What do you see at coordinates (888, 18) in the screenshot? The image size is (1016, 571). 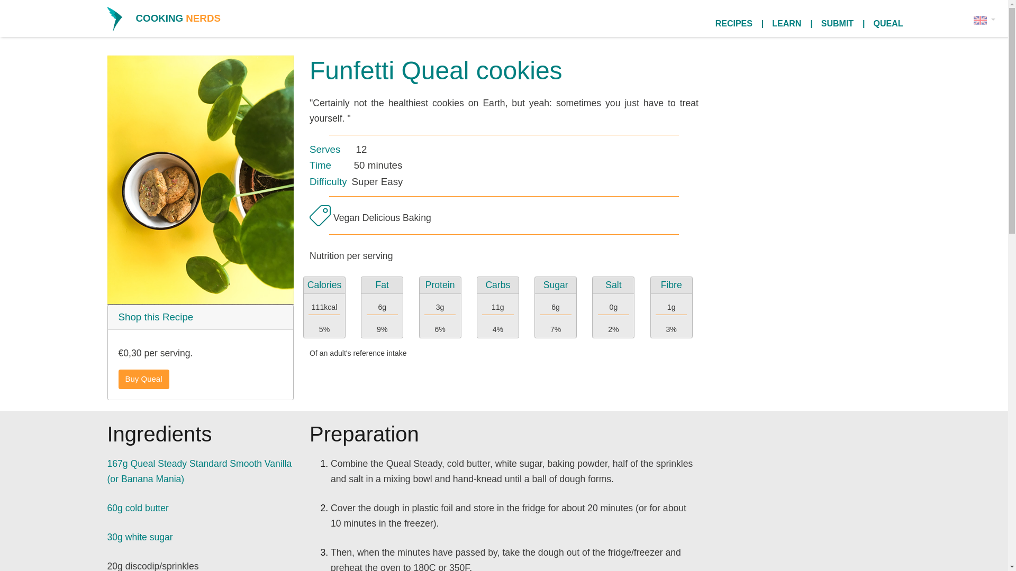 I see `QUEAL` at bounding box center [888, 18].